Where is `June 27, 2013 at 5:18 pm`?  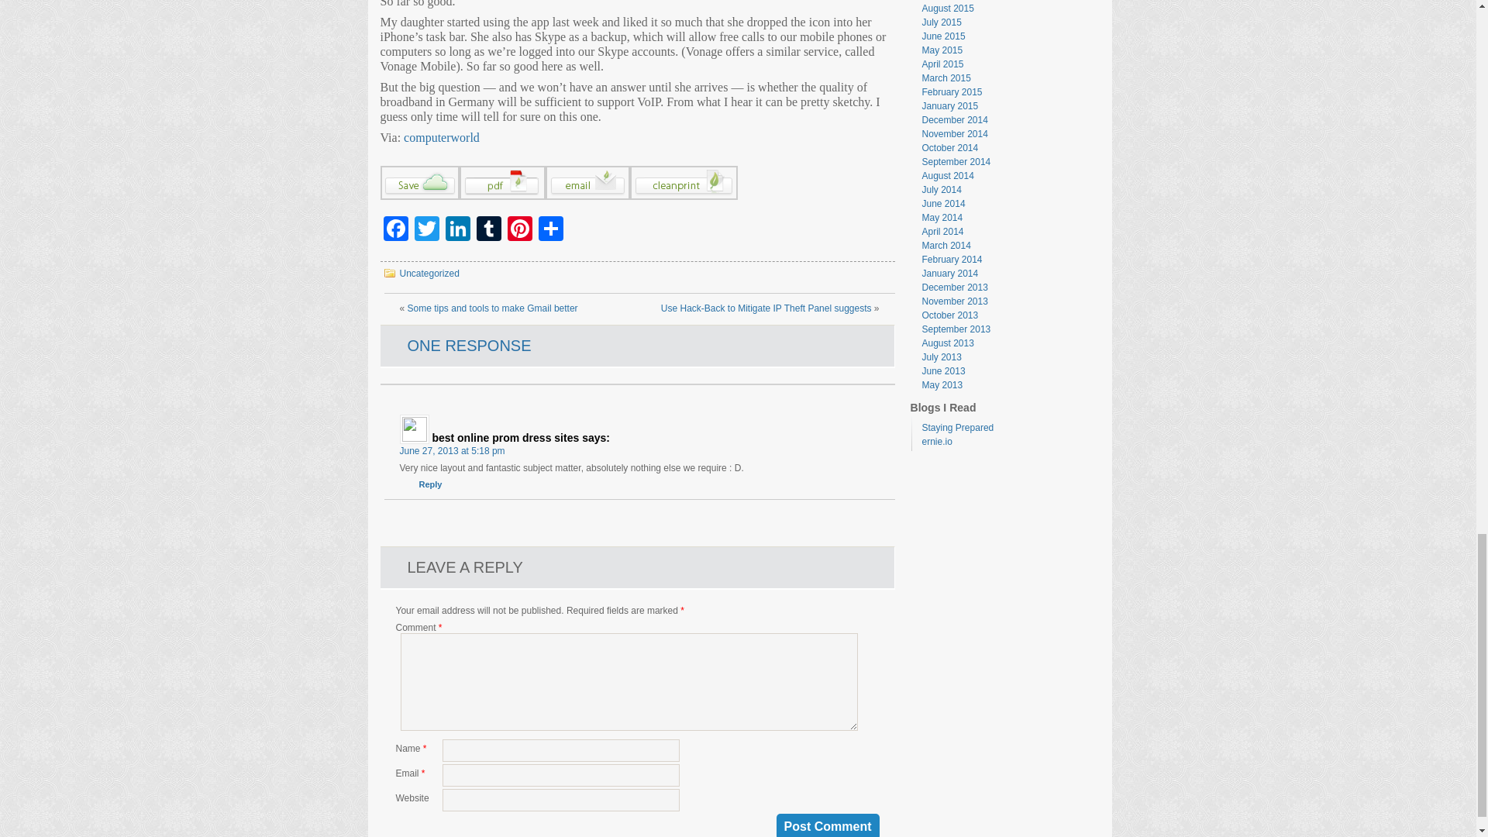
June 27, 2013 at 5:18 pm is located at coordinates (453, 450).